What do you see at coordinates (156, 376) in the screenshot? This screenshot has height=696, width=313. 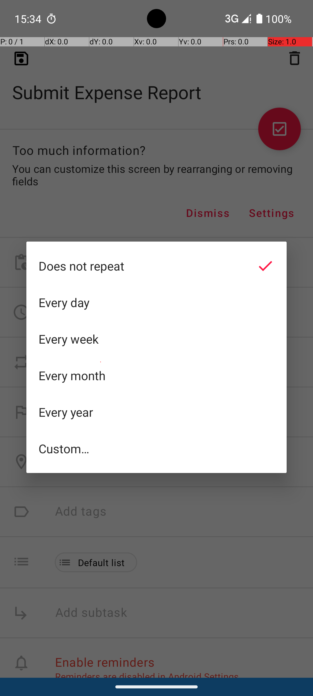 I see `Every month` at bounding box center [156, 376].